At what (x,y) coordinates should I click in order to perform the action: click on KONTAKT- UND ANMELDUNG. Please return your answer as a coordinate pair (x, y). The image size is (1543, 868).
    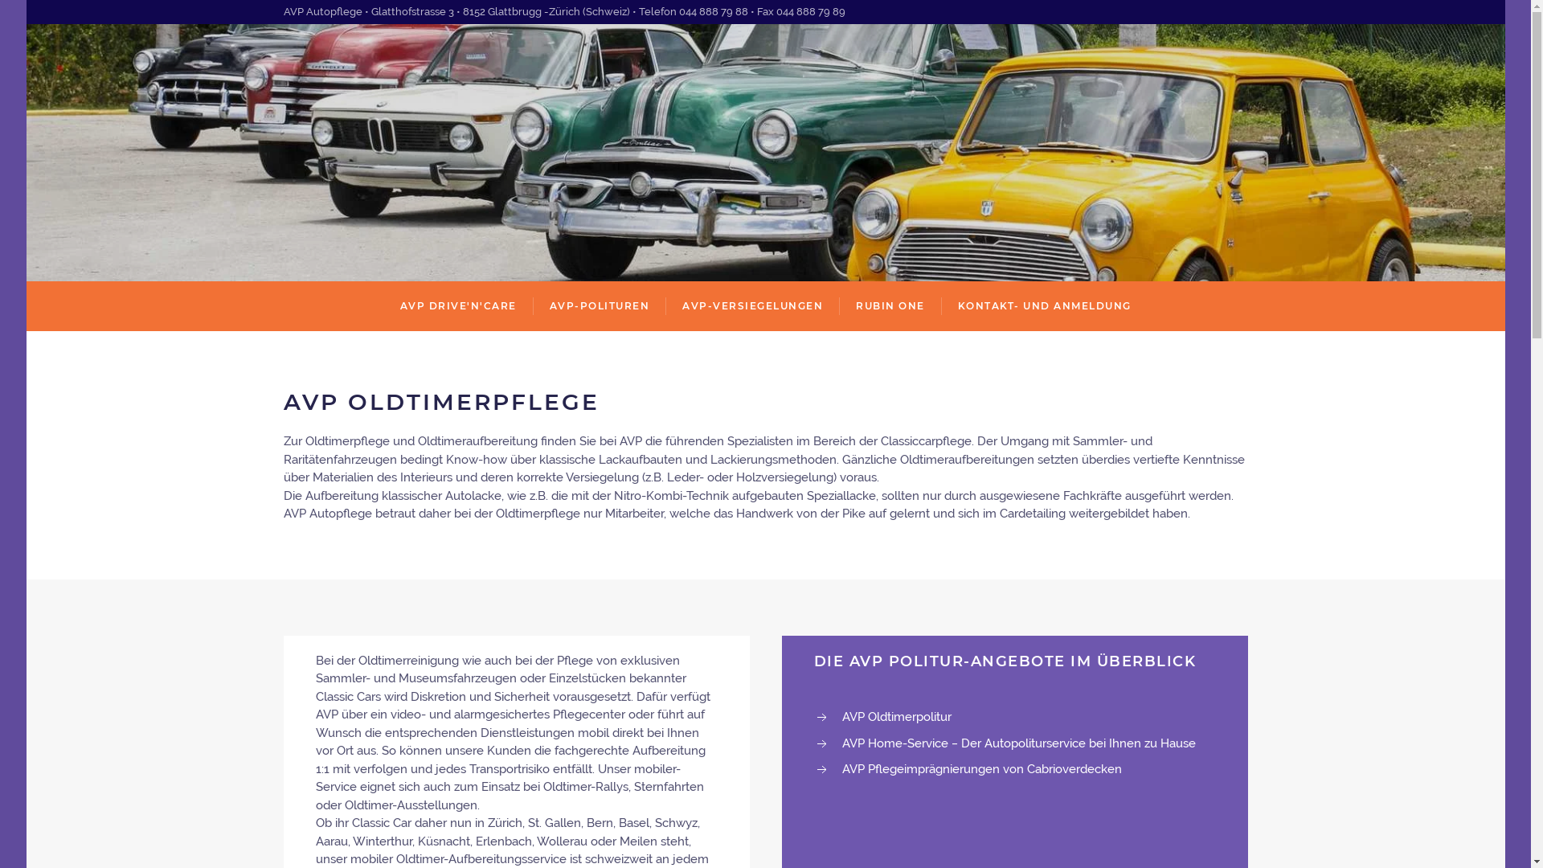
    Looking at the image, I should click on (1045, 306).